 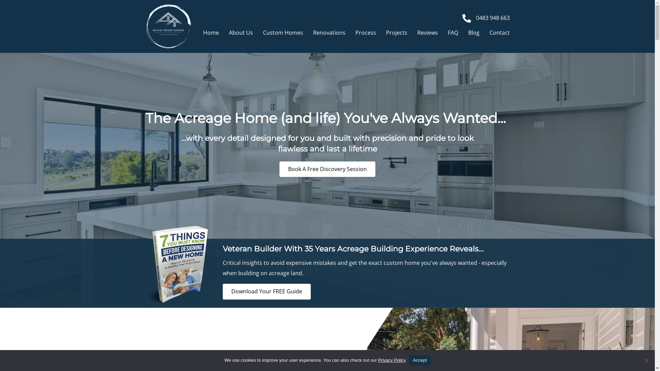 I want to click on Blog, so click(x=474, y=33).